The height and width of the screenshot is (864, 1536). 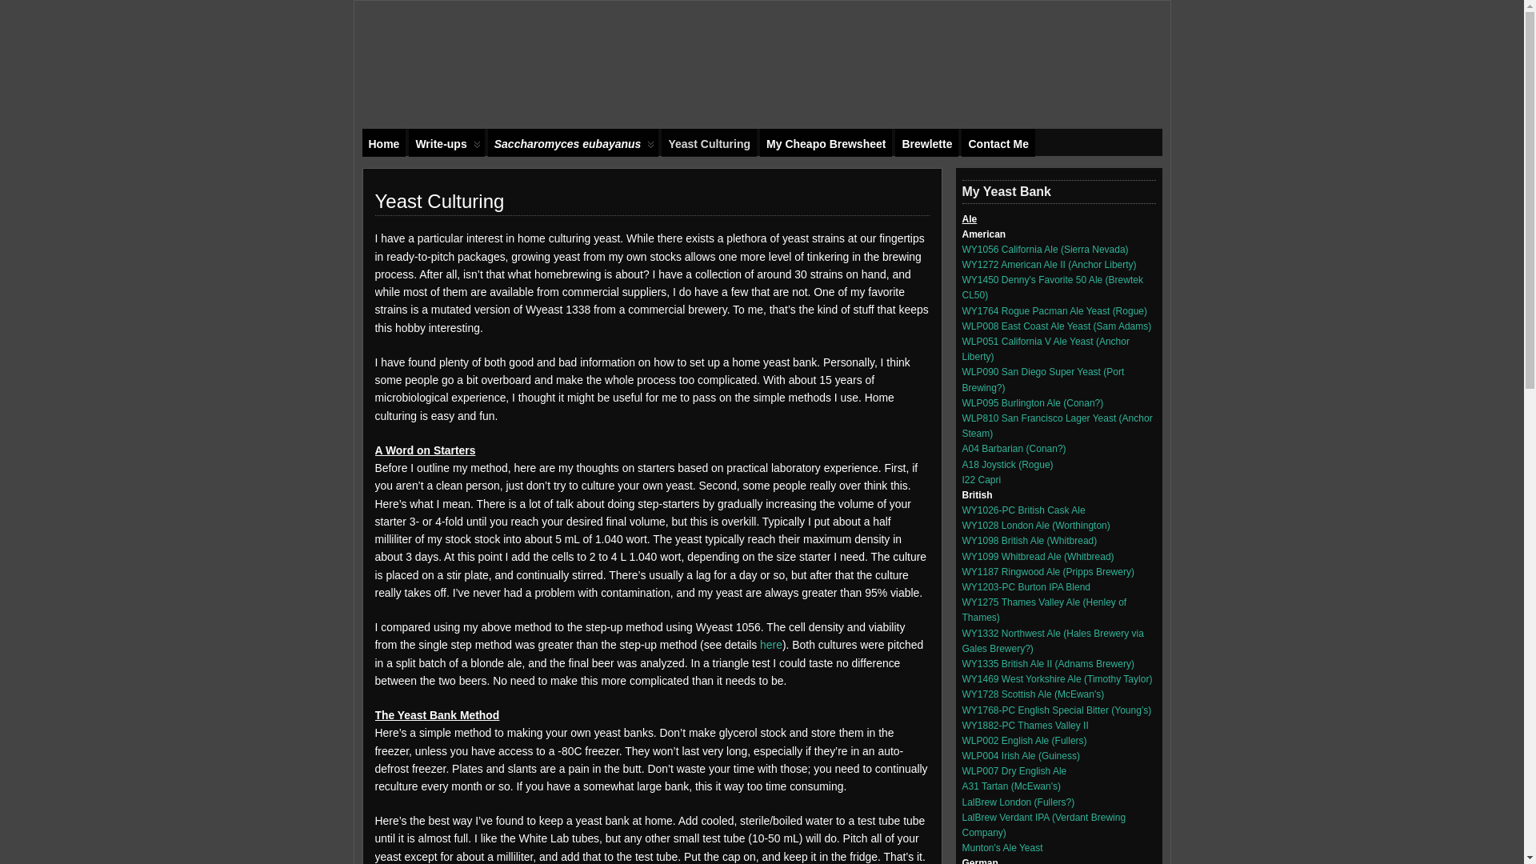 What do you see at coordinates (826, 142) in the screenshot?
I see `My Cheapo Brewsheet` at bounding box center [826, 142].